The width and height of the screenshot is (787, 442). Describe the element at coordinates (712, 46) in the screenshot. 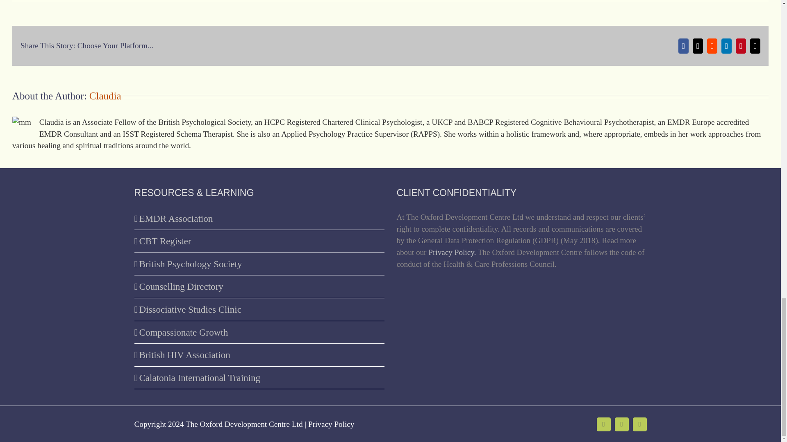

I see `Reddit` at that location.